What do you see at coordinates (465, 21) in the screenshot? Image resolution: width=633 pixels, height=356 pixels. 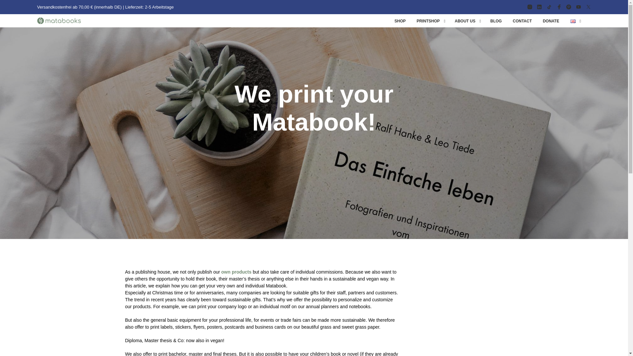 I see `ABOUT US` at bounding box center [465, 21].